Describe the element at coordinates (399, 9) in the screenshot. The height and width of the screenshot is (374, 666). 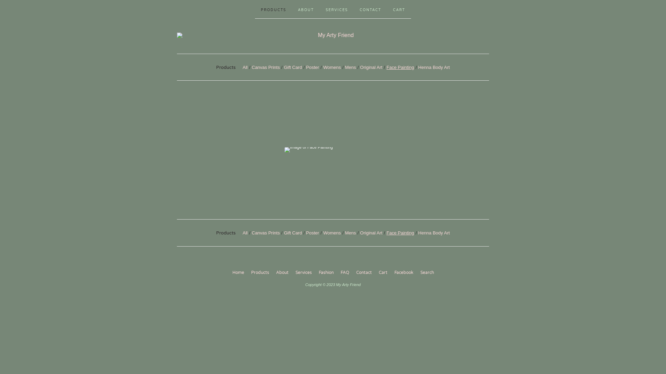
I see `CART` at that location.